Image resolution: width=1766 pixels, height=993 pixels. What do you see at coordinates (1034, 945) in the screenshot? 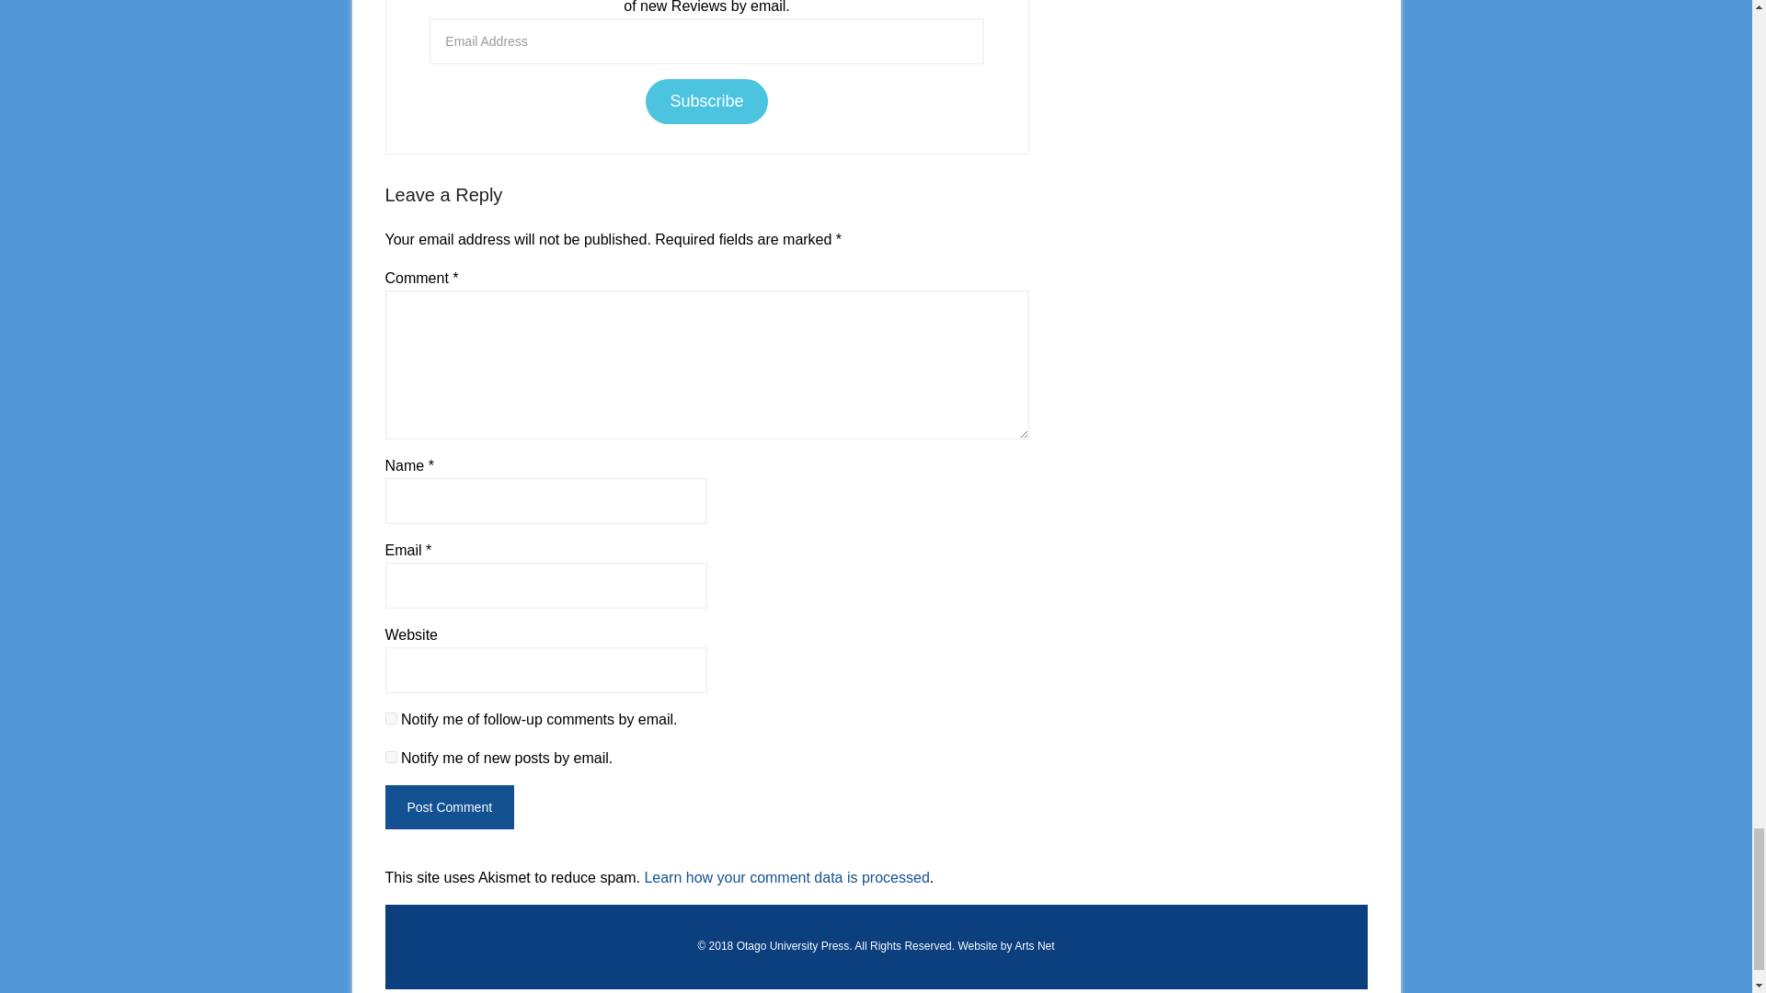
I see `Opens new window` at bounding box center [1034, 945].